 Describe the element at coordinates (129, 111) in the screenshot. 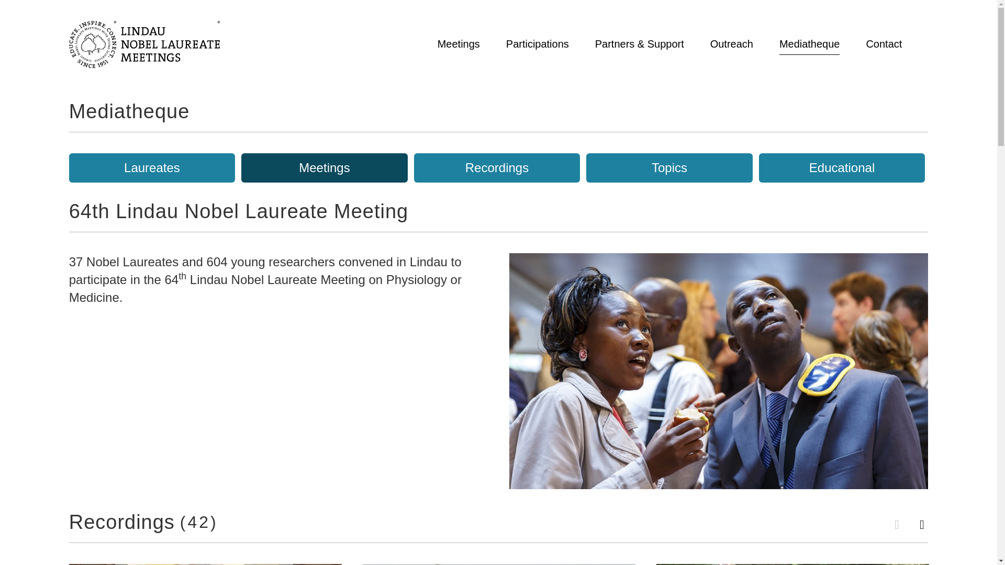

I see `Mediatheque` at that location.